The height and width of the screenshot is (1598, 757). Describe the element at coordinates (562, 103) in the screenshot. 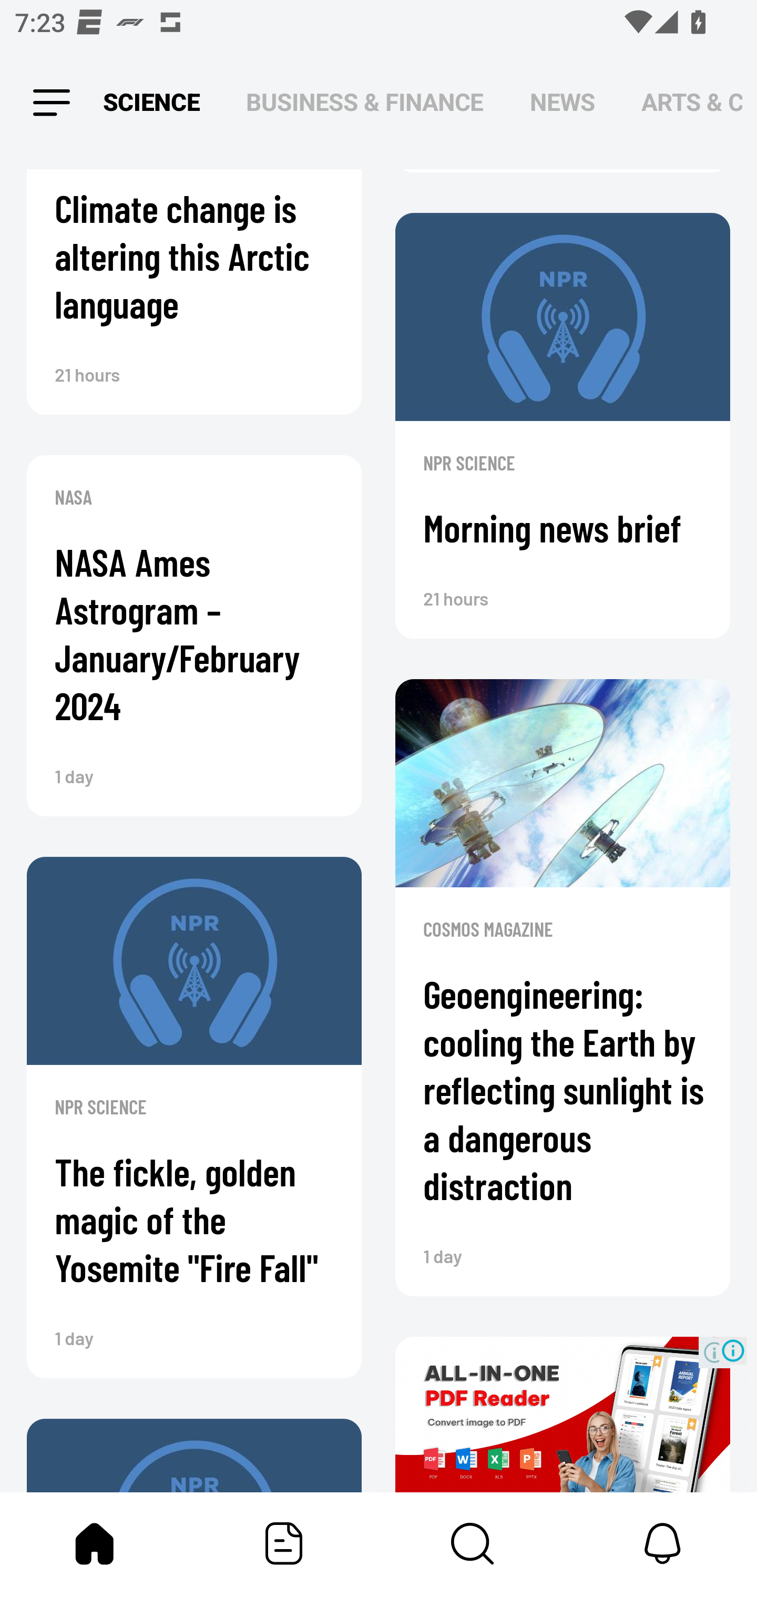

I see `NEWS` at that location.